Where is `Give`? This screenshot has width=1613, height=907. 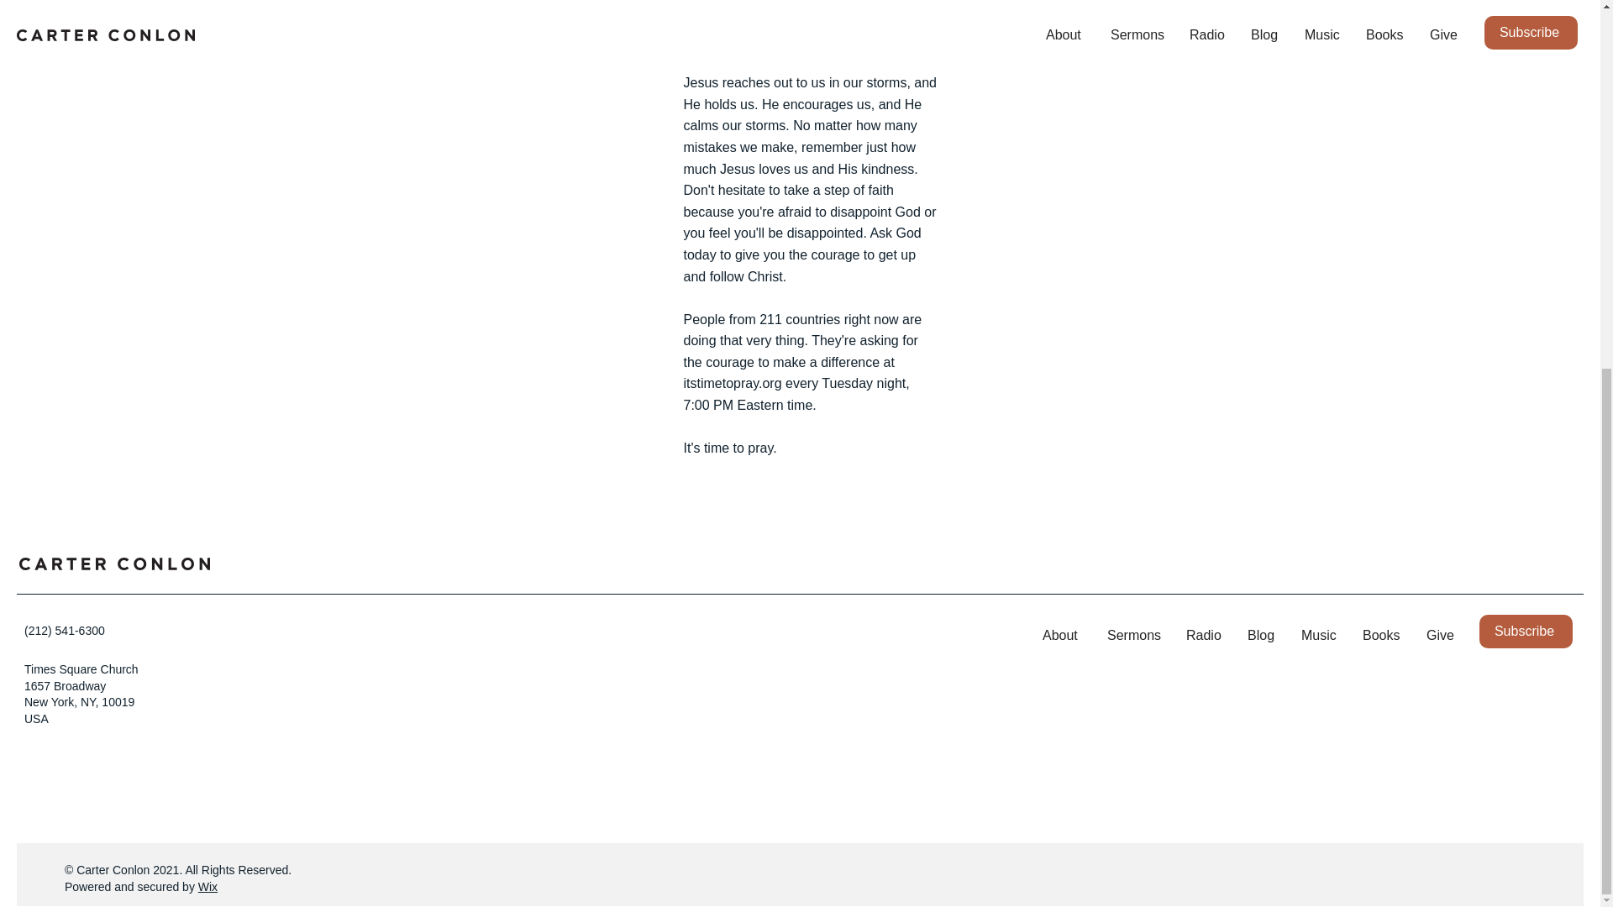 Give is located at coordinates (1440, 635).